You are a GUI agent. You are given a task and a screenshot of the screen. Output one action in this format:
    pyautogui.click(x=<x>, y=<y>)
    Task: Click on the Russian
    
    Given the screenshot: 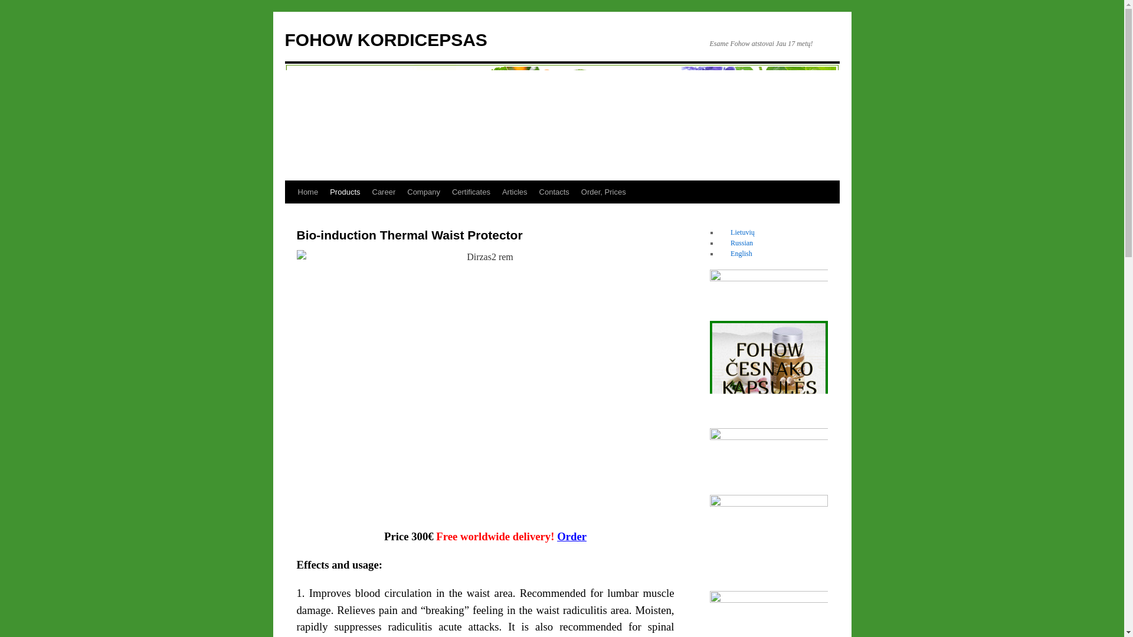 What is the action you would take?
    pyautogui.click(x=735, y=243)
    